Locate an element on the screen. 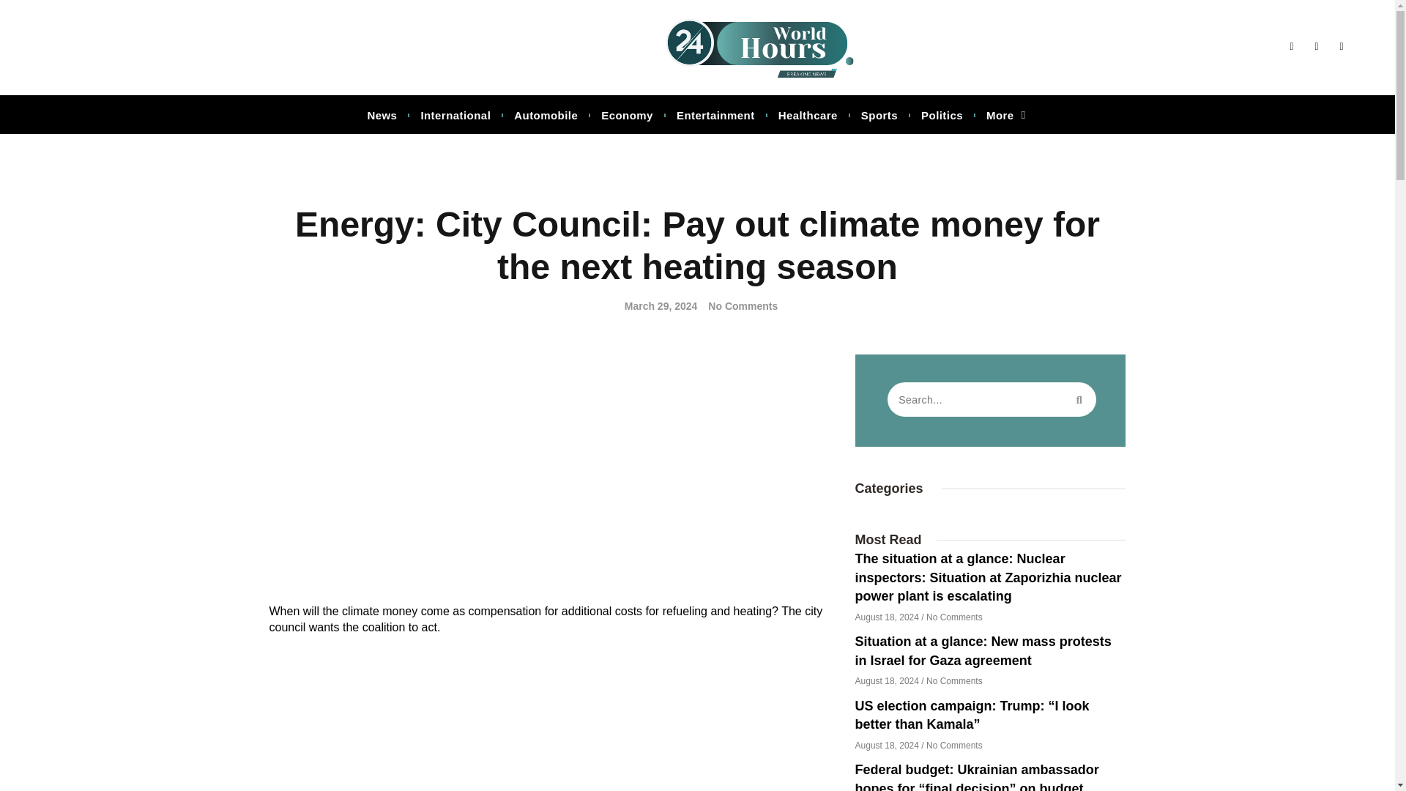  Sports is located at coordinates (879, 116).